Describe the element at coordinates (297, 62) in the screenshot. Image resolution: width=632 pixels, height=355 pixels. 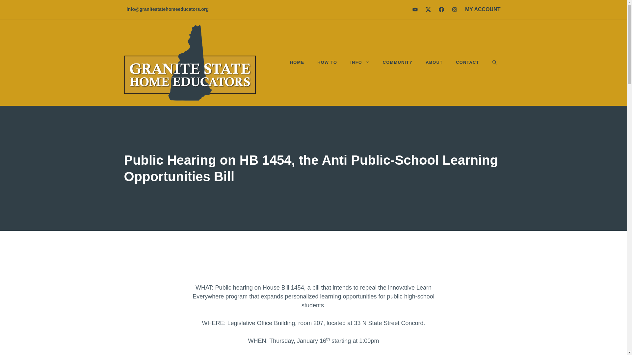
I see `HOME` at that location.